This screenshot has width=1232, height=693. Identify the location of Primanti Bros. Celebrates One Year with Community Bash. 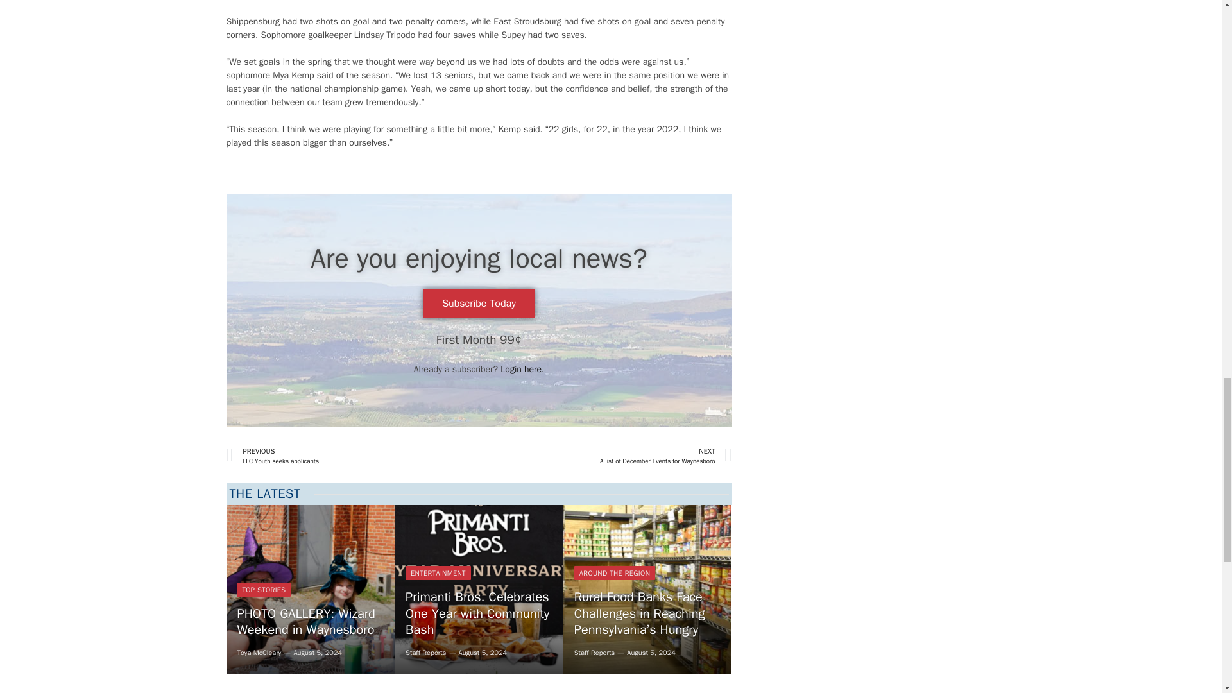
(352, 456).